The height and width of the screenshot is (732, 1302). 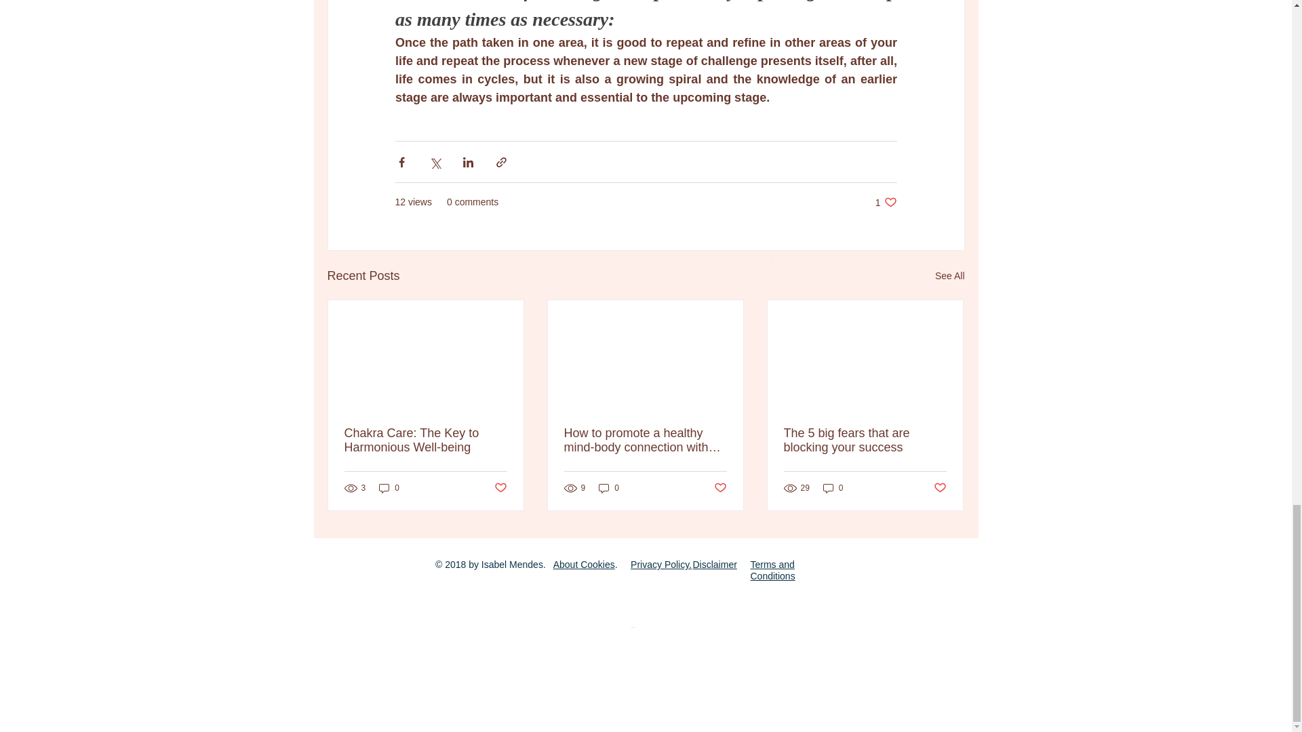 What do you see at coordinates (940, 488) in the screenshot?
I see `See All` at bounding box center [940, 488].